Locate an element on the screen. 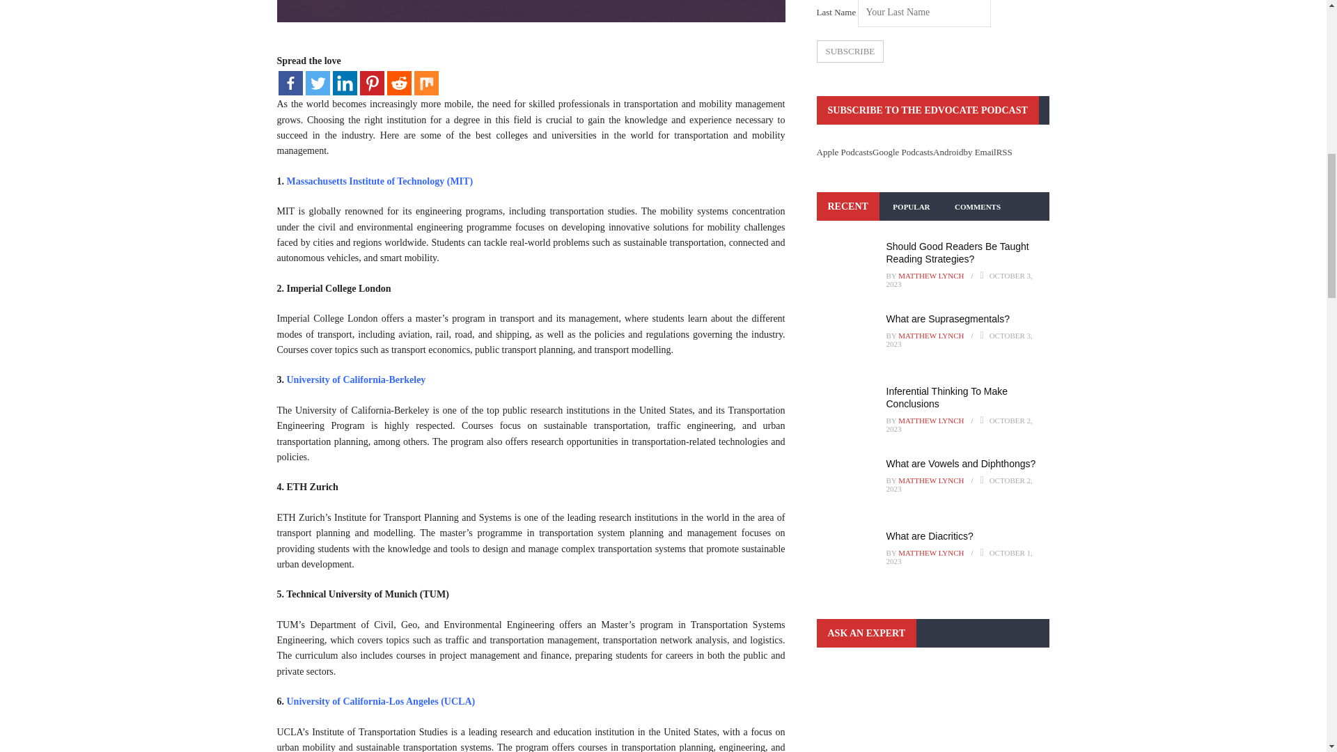 This screenshot has height=752, width=1337. Reddit is located at coordinates (400, 83).